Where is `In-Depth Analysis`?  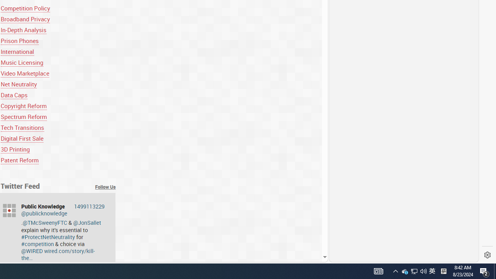 In-Depth Analysis is located at coordinates (23, 29).